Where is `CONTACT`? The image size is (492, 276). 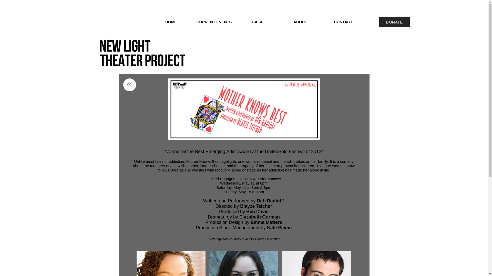
CONTACT is located at coordinates (343, 22).